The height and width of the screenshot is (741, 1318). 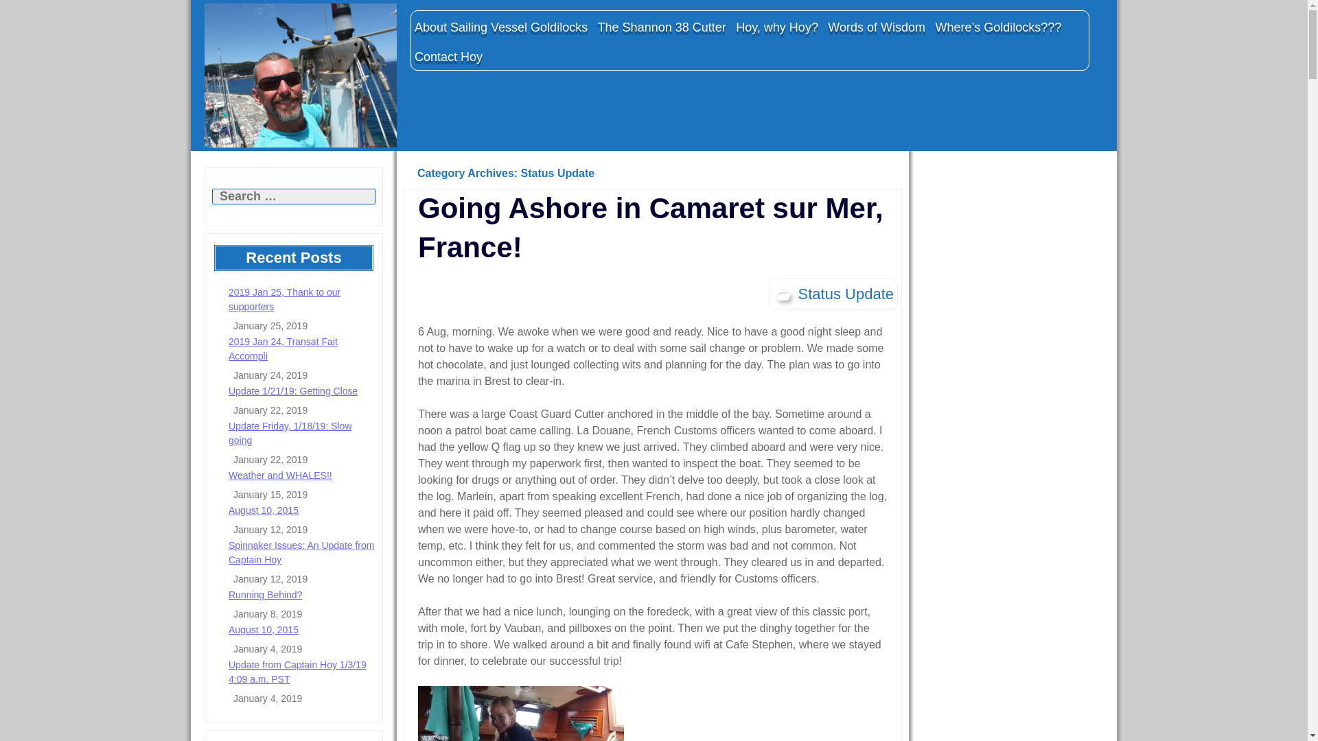 What do you see at coordinates (777, 27) in the screenshot?
I see `Hoy, why Hoy?` at bounding box center [777, 27].